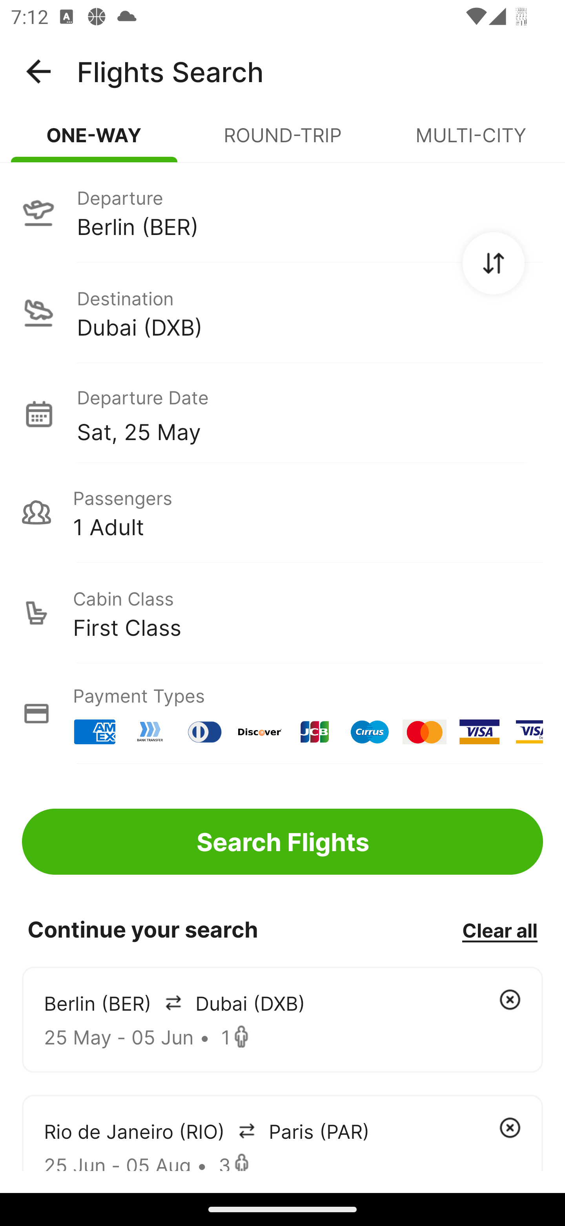 This screenshot has height=1226, width=565. I want to click on ONE-WAY, so click(94, 141).